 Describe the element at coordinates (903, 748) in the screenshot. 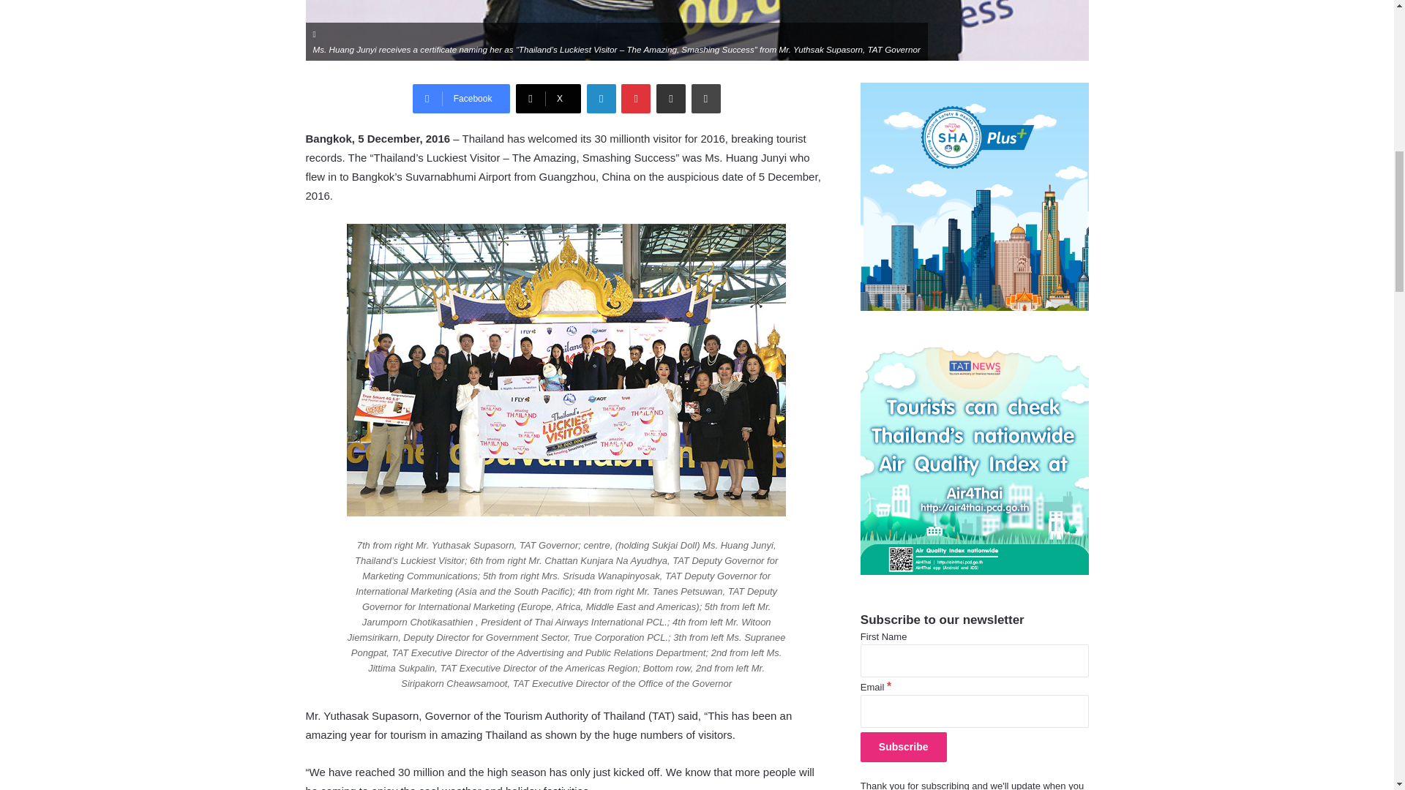

I see `Subscribe` at that location.